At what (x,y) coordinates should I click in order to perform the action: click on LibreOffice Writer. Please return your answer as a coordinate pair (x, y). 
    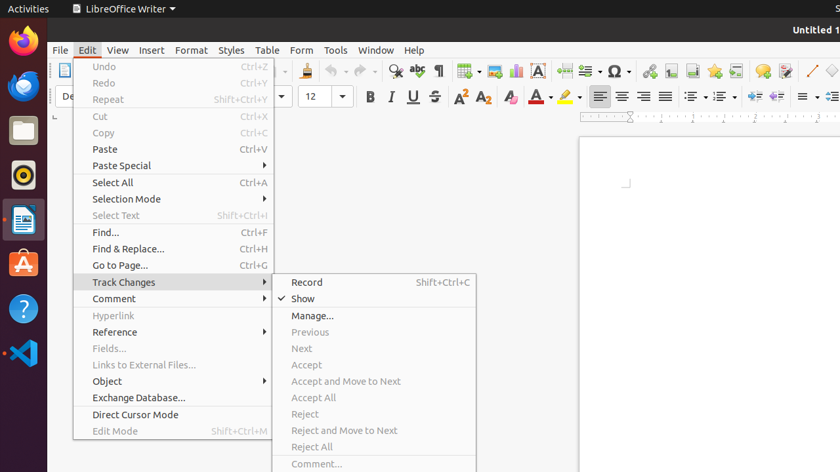
    Looking at the image, I should click on (123, 9).